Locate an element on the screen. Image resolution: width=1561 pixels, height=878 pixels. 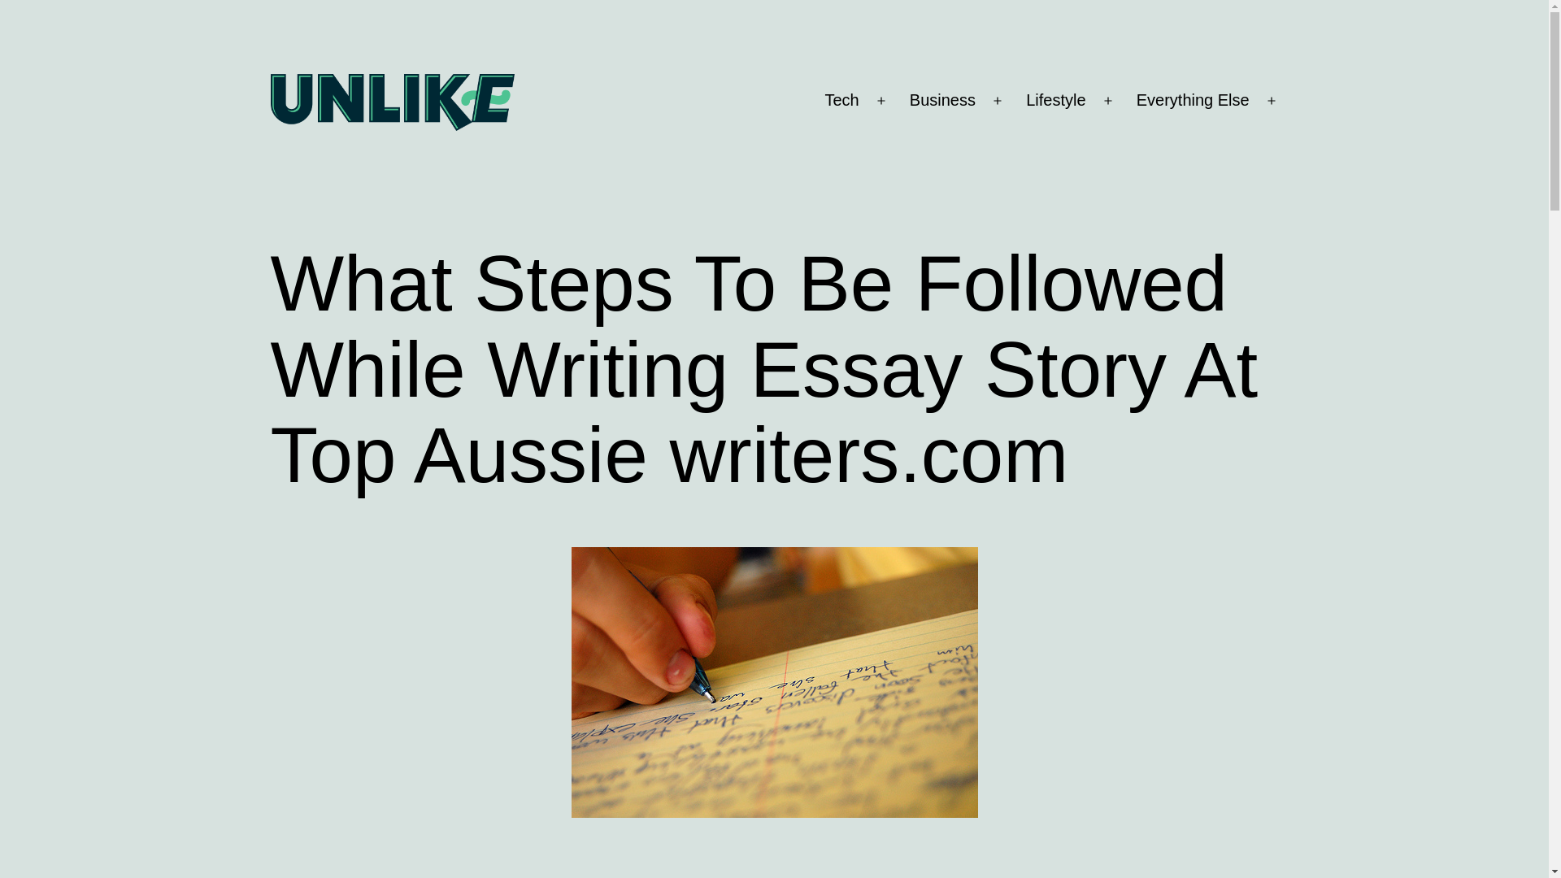
Business is located at coordinates (942, 101).